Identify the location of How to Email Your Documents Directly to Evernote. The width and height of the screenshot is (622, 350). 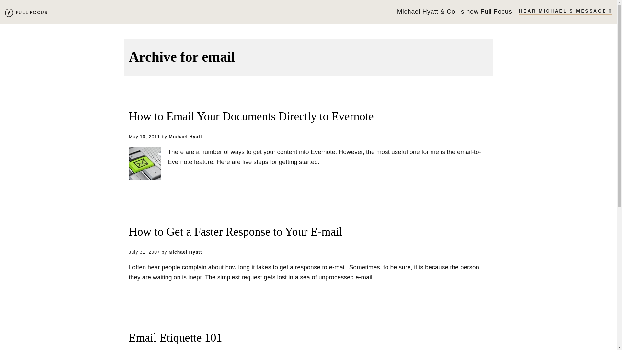
(251, 117).